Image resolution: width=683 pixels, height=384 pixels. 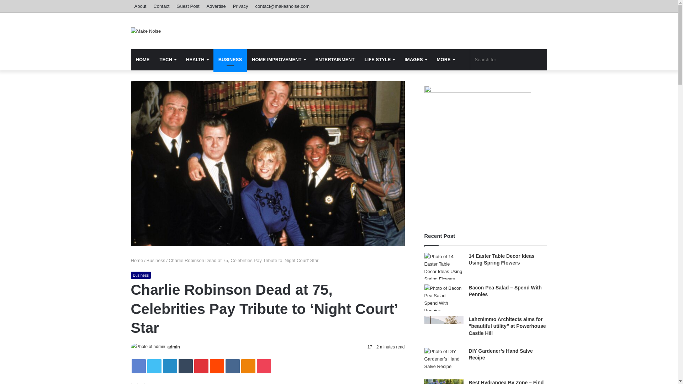 What do you see at coordinates (240, 6) in the screenshot?
I see `Privacy` at bounding box center [240, 6].